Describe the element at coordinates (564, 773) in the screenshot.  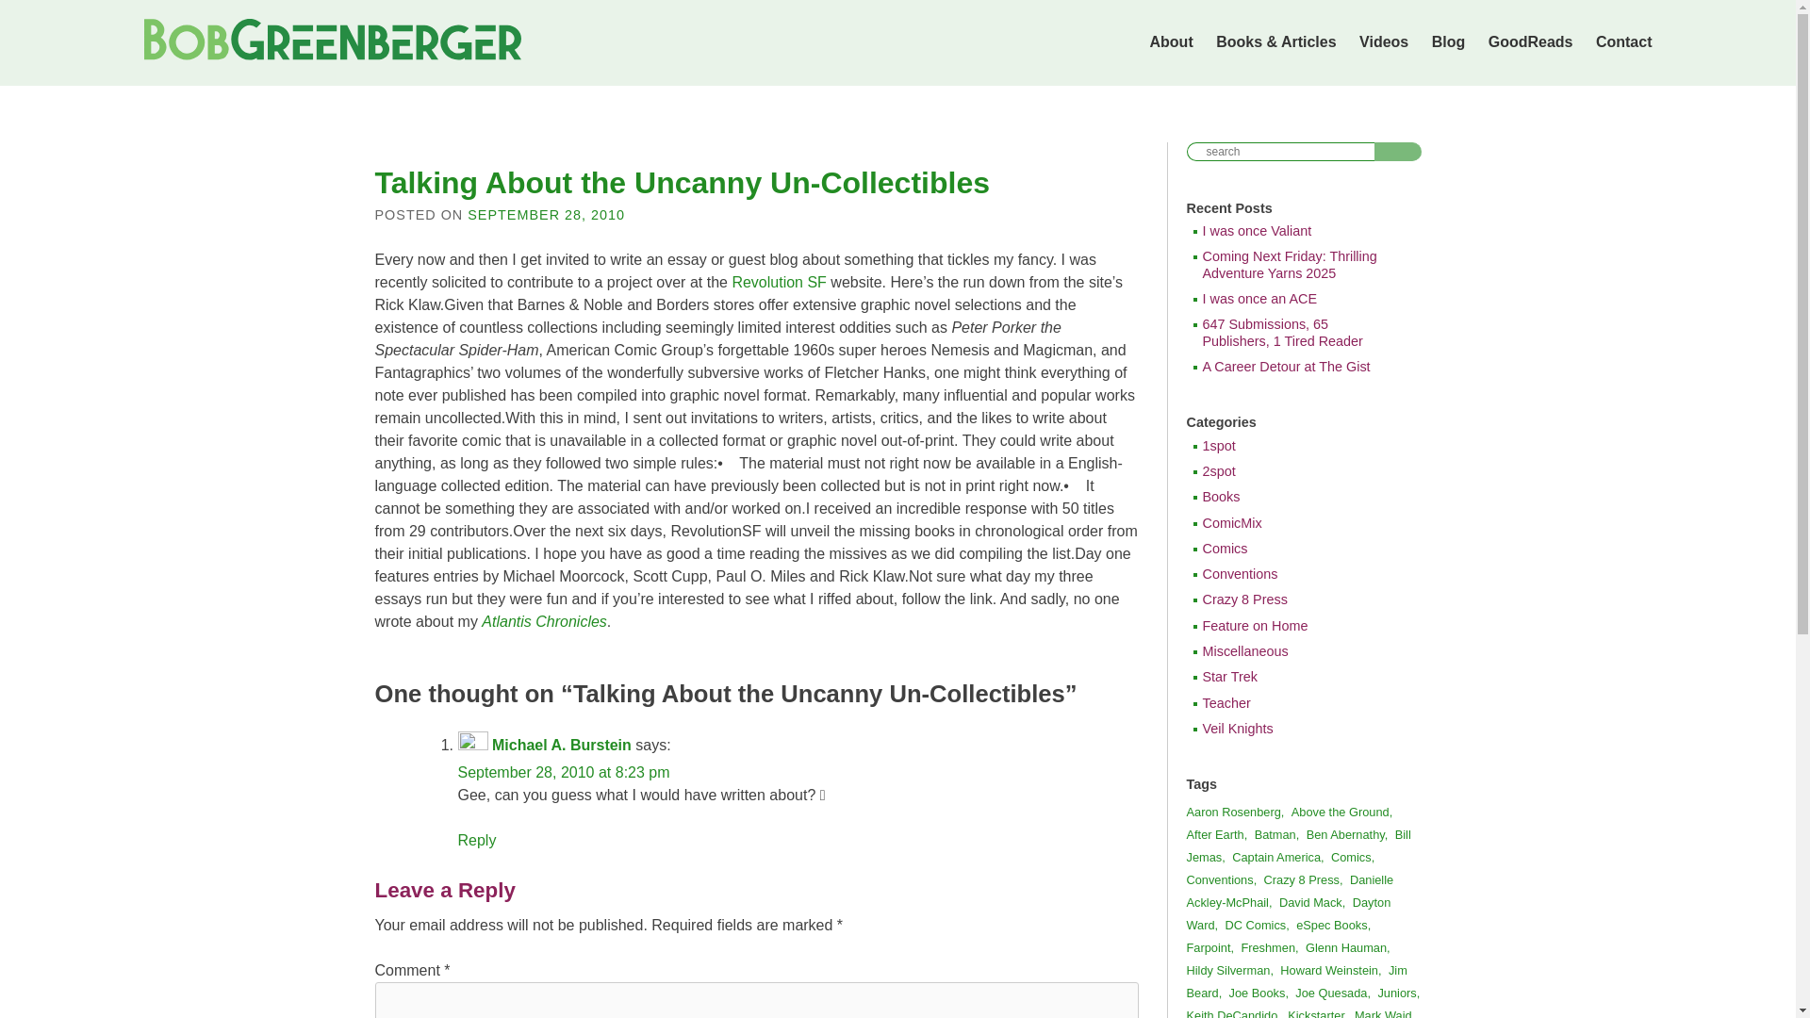
I see `September 28, 2010 at 8:23 pm` at that location.